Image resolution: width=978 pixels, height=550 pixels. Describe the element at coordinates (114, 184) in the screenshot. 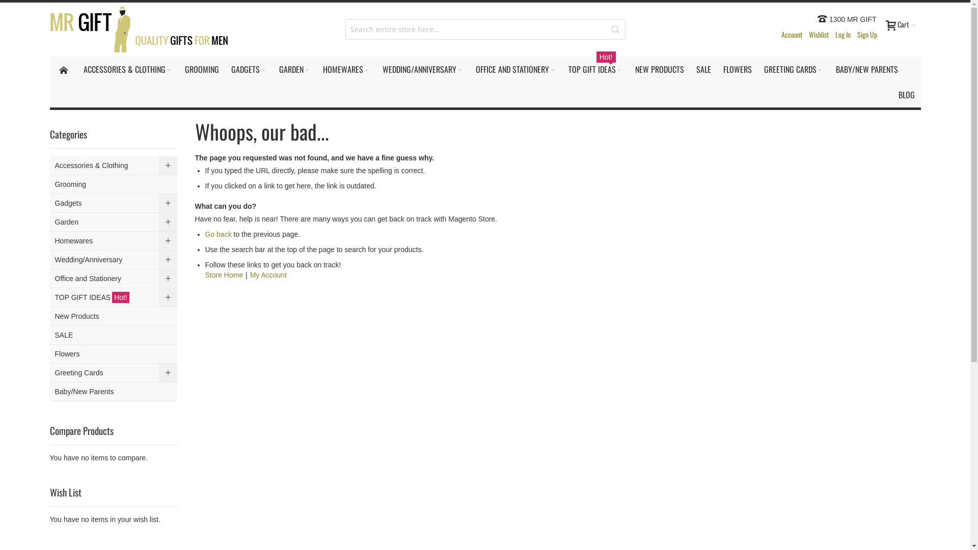

I see `Grooming` at that location.